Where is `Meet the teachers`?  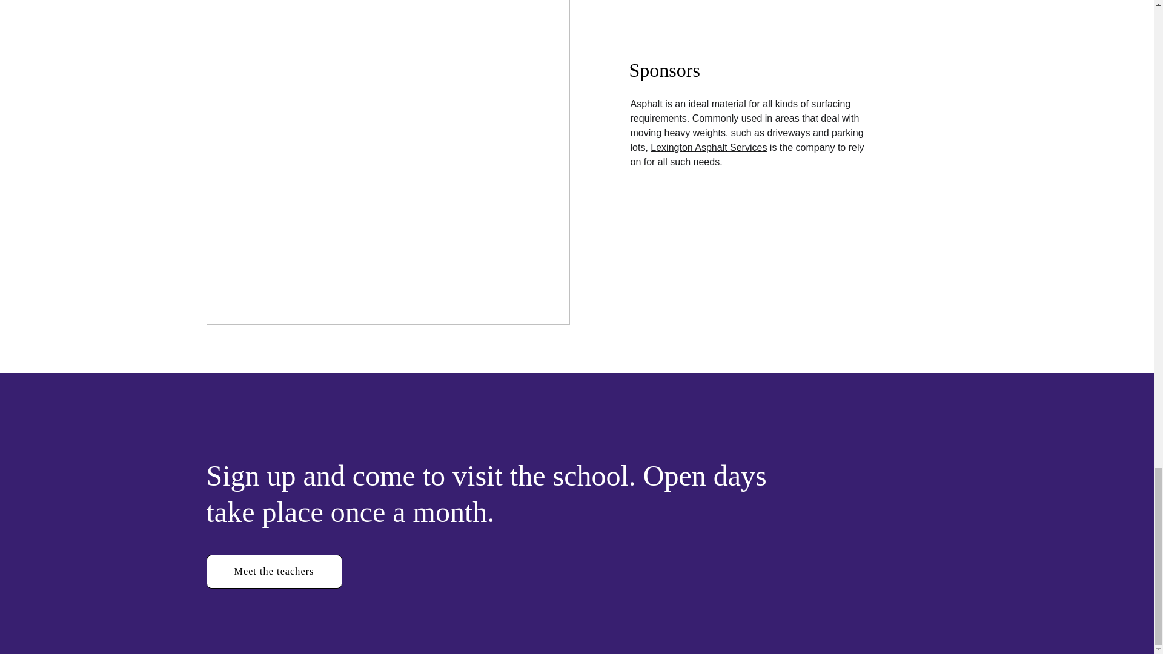 Meet the teachers is located at coordinates (274, 572).